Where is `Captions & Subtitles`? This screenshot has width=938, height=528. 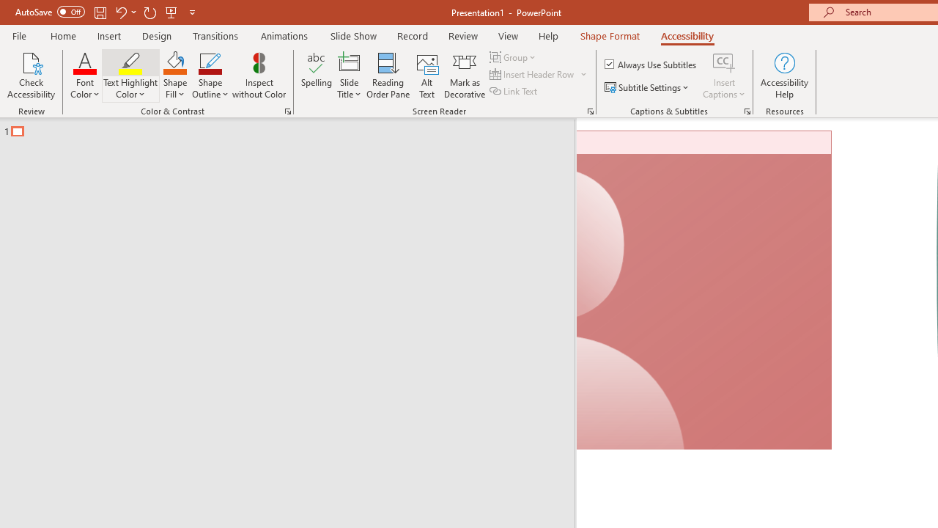
Captions & Subtitles is located at coordinates (747, 111).